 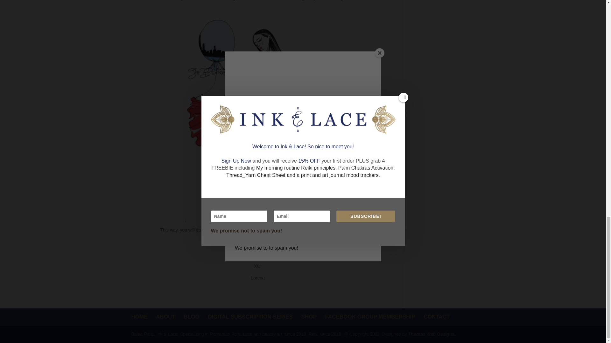 What do you see at coordinates (139, 317) in the screenshot?
I see `HOME` at bounding box center [139, 317].